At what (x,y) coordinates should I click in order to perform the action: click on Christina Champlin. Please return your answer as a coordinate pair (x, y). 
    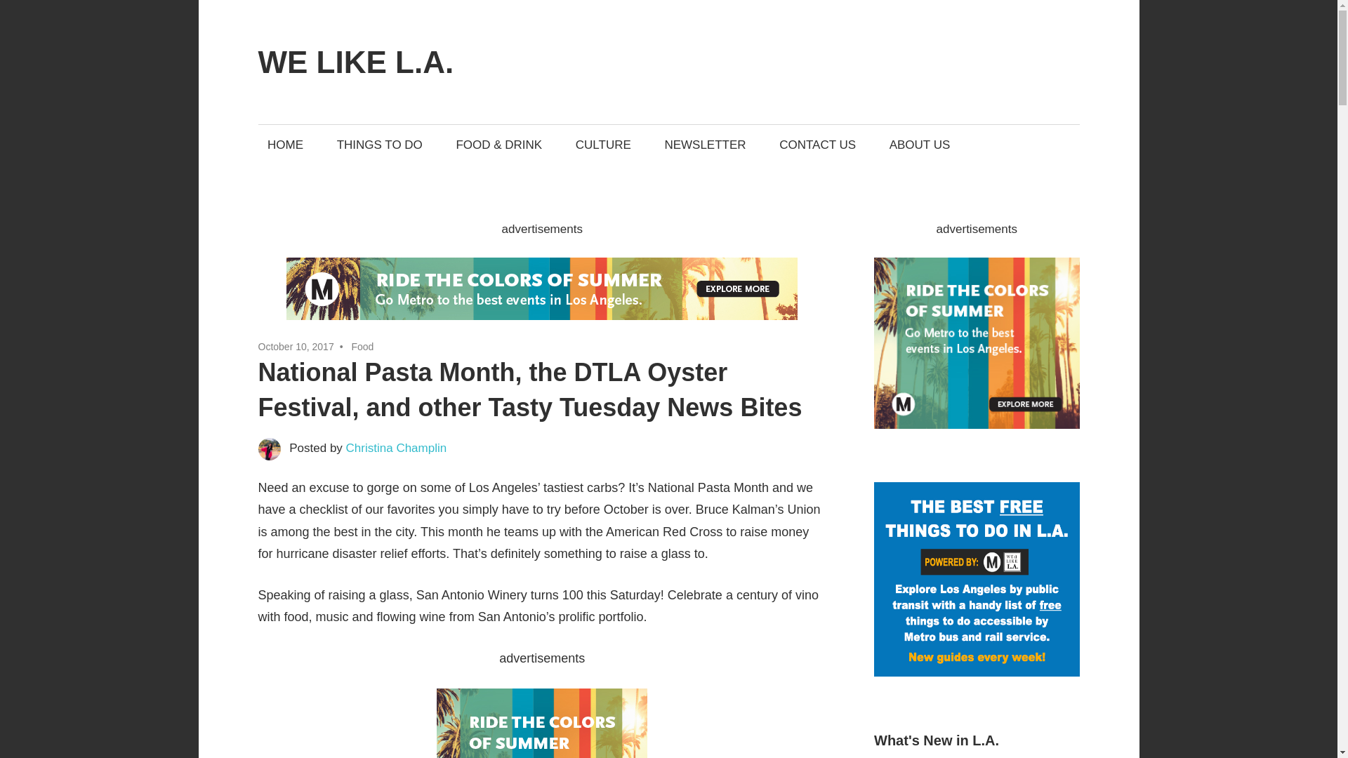
    Looking at the image, I should click on (397, 448).